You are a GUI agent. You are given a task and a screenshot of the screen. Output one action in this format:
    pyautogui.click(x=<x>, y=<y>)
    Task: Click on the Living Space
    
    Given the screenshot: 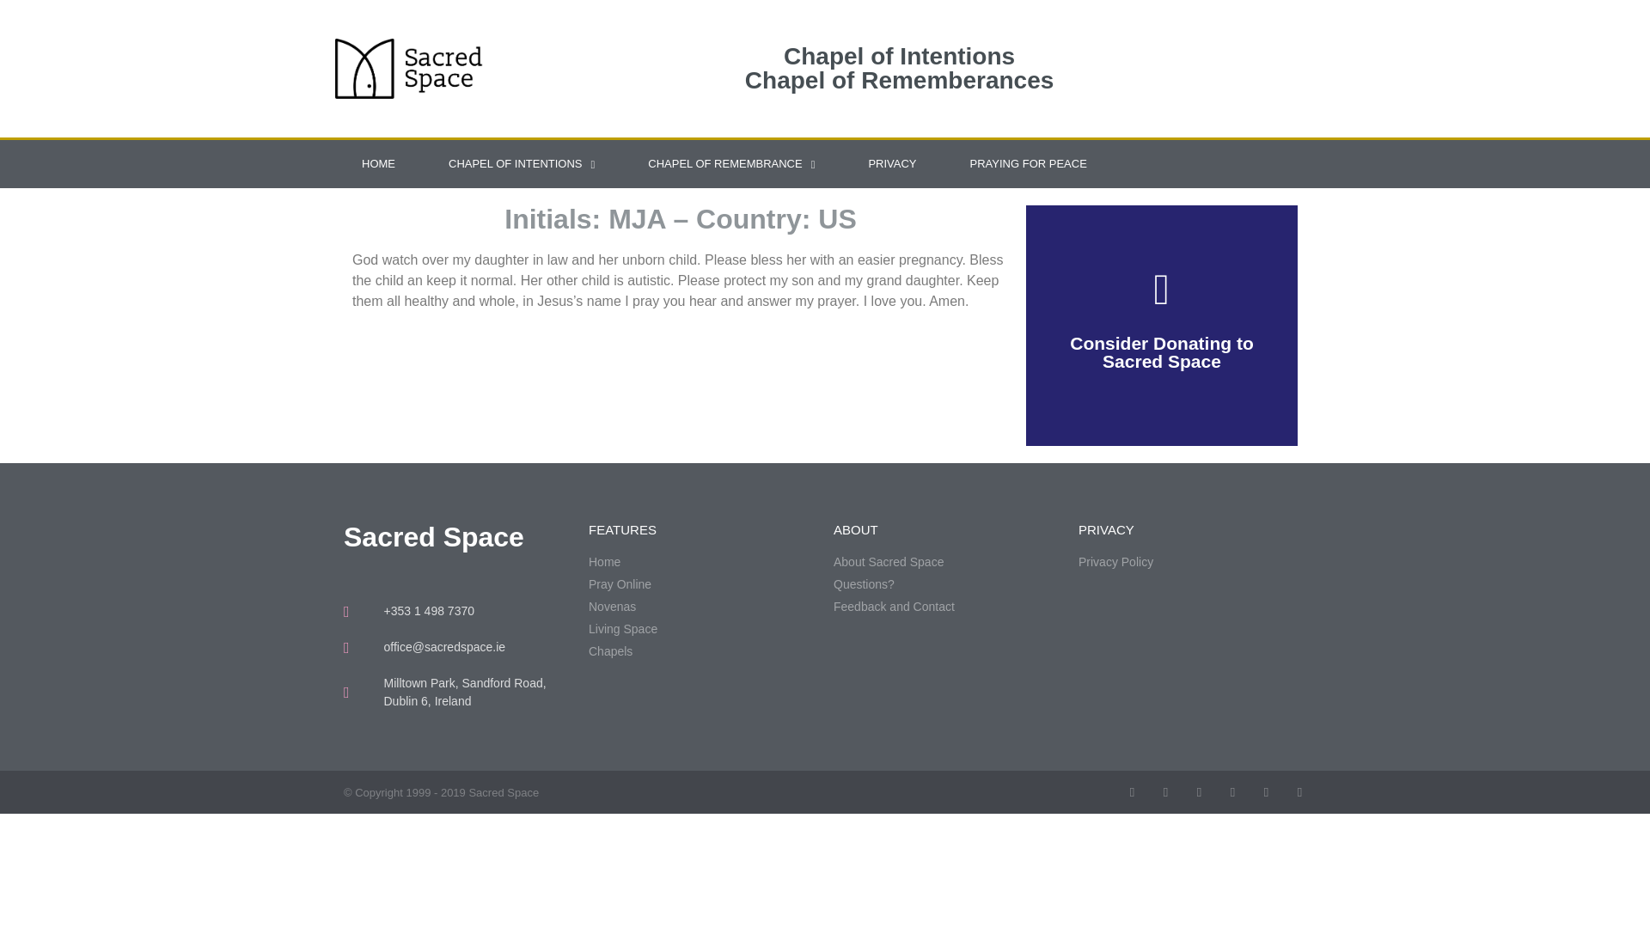 What is the action you would take?
    pyautogui.click(x=703, y=629)
    